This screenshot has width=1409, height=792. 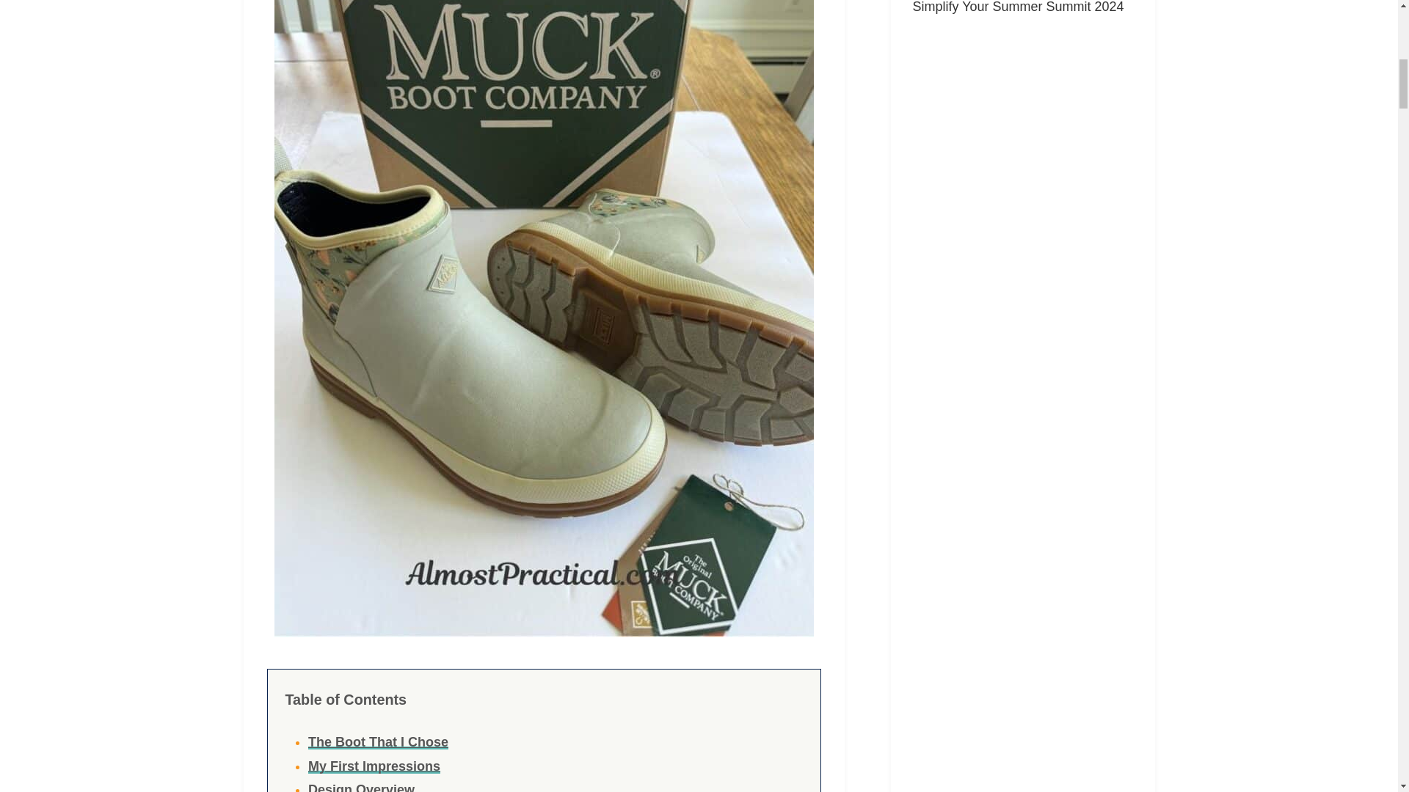 I want to click on The Boot That I Chose, so click(x=378, y=742).